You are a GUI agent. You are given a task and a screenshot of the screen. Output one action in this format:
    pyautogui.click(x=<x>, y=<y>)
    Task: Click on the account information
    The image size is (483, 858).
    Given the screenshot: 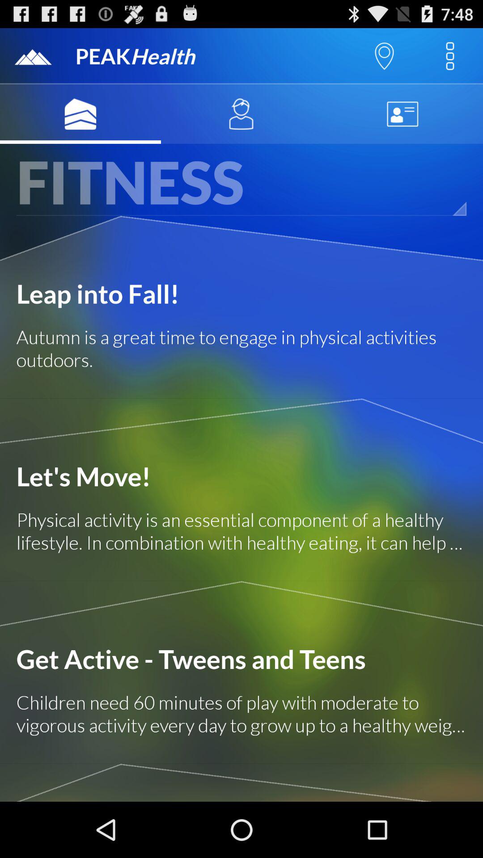 What is the action you would take?
    pyautogui.click(x=402, y=114)
    